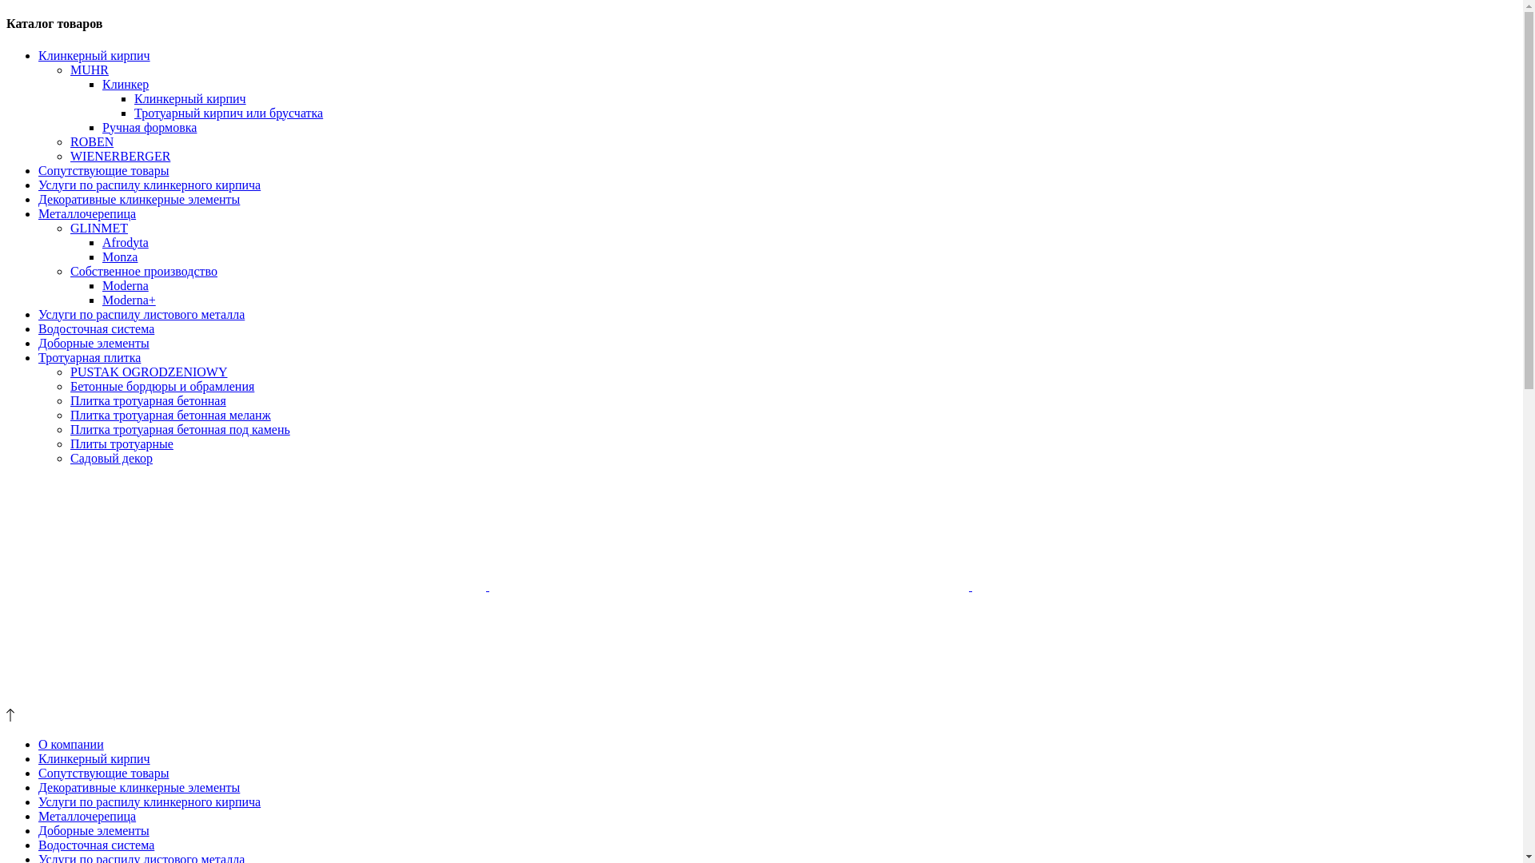 The image size is (1535, 863). I want to click on PUSTAK OGRODZENIOWY, so click(149, 372).